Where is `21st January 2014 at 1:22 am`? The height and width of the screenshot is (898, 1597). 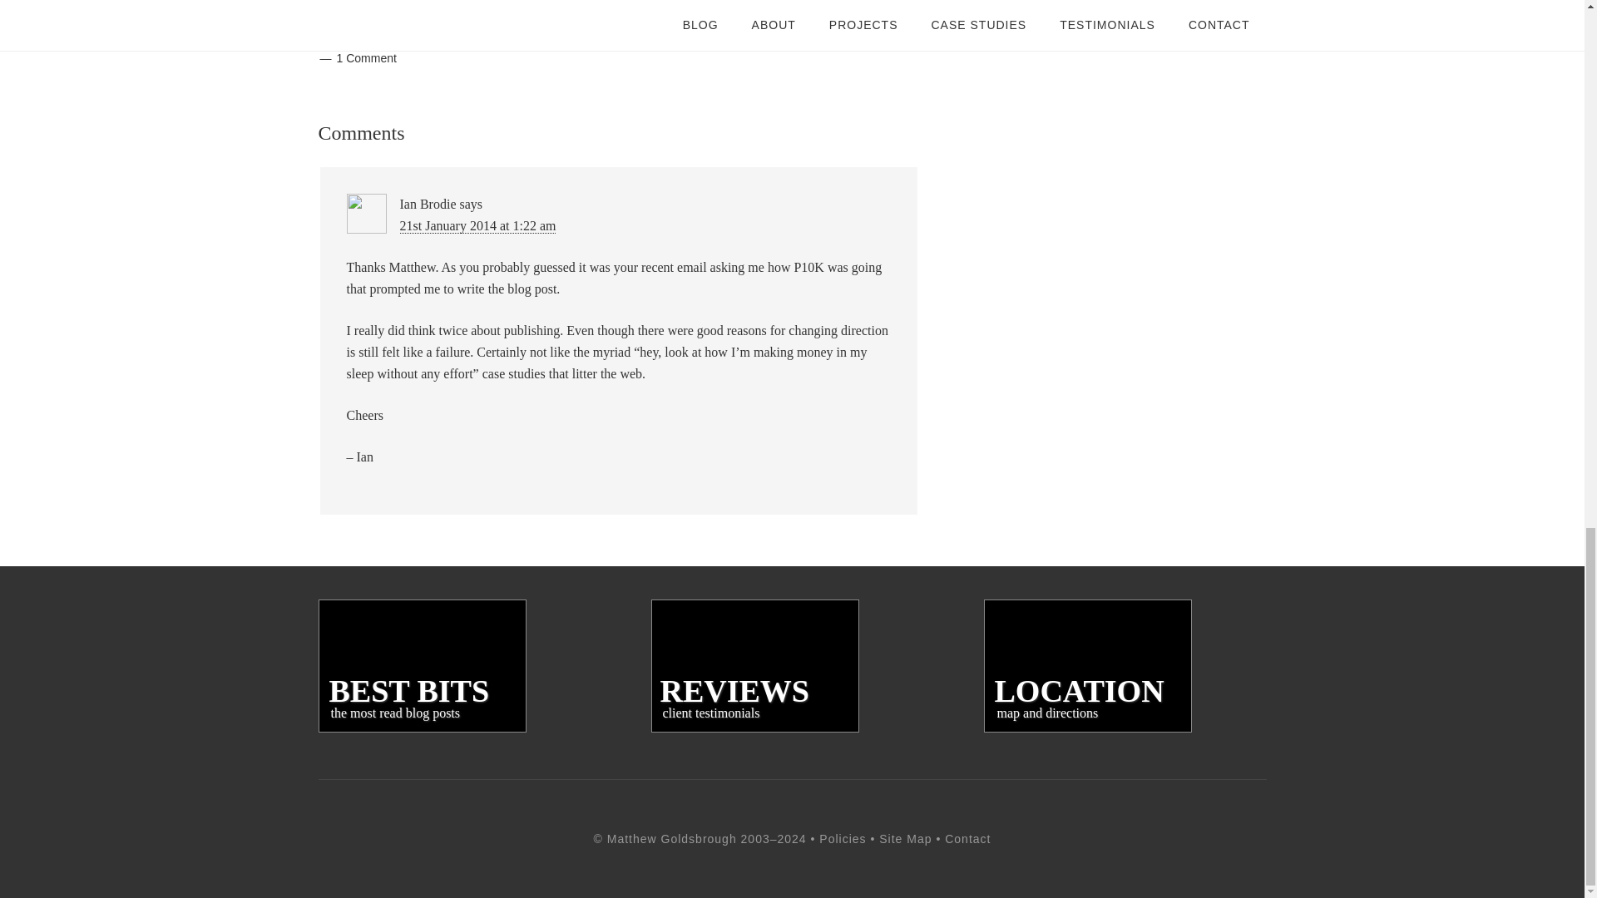
21st January 2014 at 1:22 am is located at coordinates (421, 666).